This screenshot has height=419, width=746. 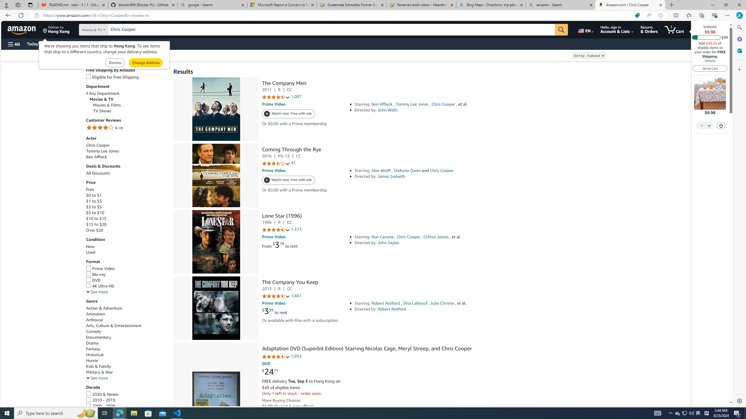 I want to click on Used, so click(x=127, y=252).